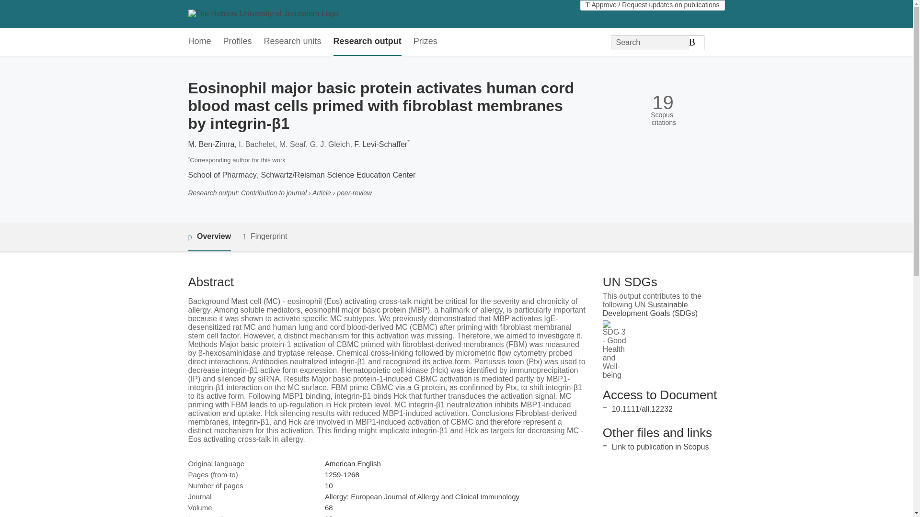 The image size is (920, 517). I want to click on Fingerprint, so click(264, 236).